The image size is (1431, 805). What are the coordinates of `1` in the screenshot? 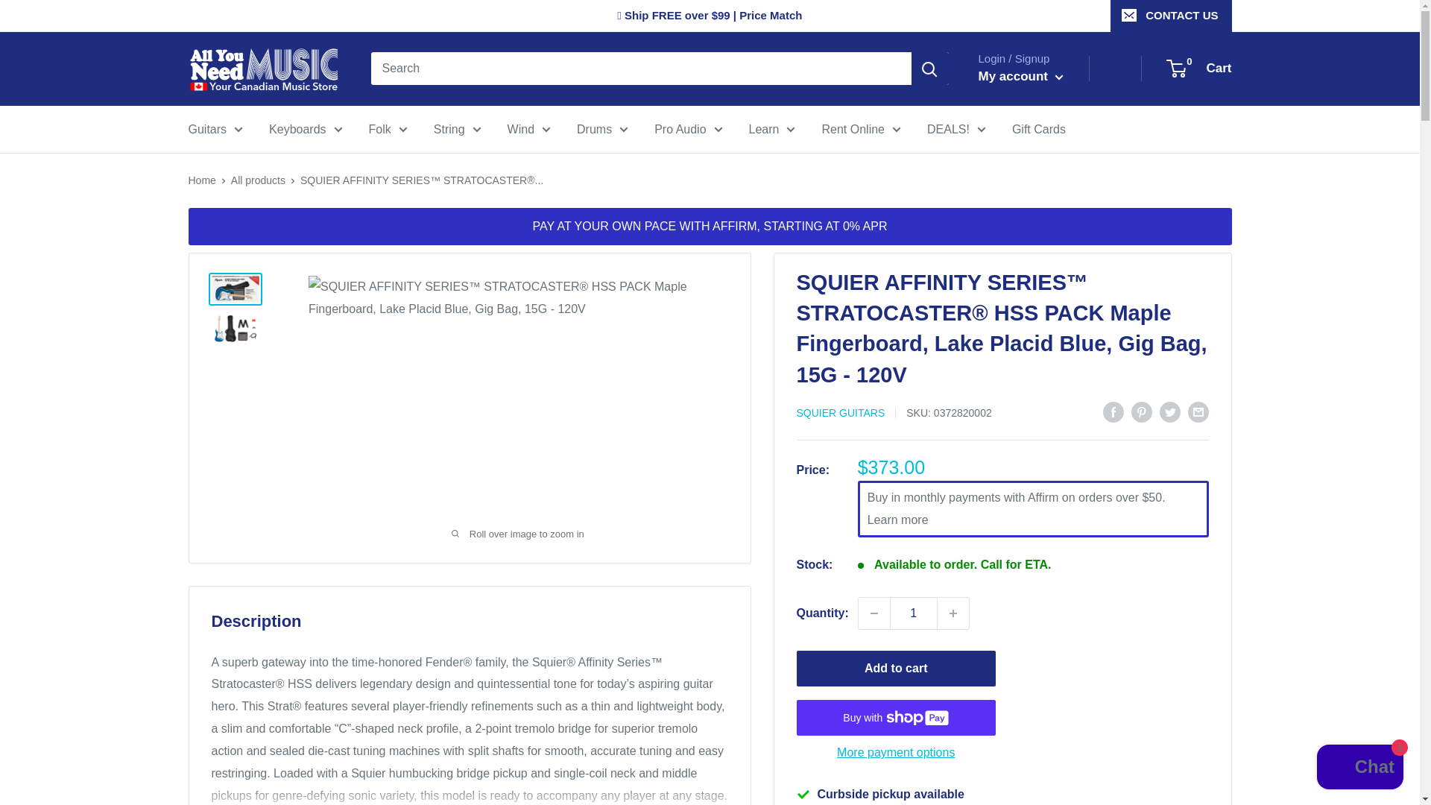 It's located at (914, 613).